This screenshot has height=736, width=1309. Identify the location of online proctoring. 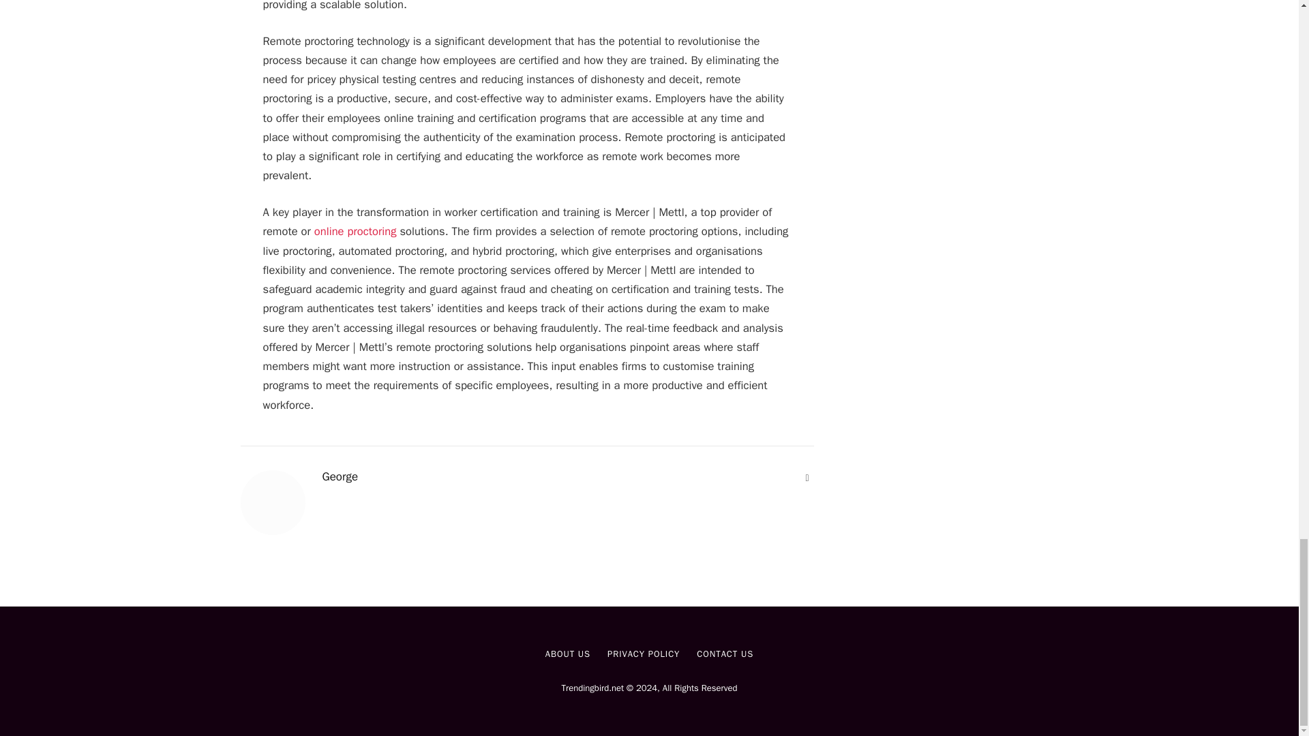
(355, 231).